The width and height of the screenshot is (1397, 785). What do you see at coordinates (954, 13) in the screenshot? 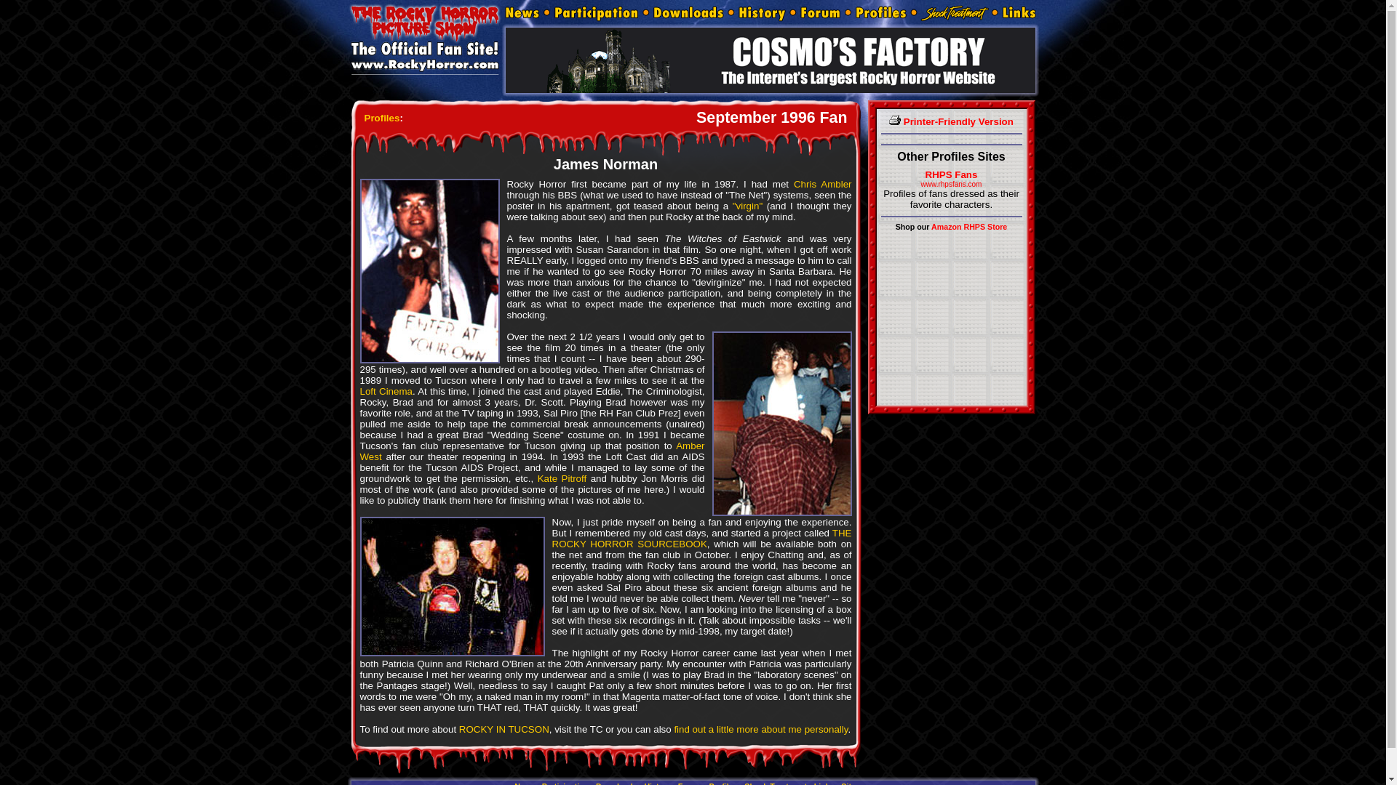
I see `Shock Treatment` at bounding box center [954, 13].